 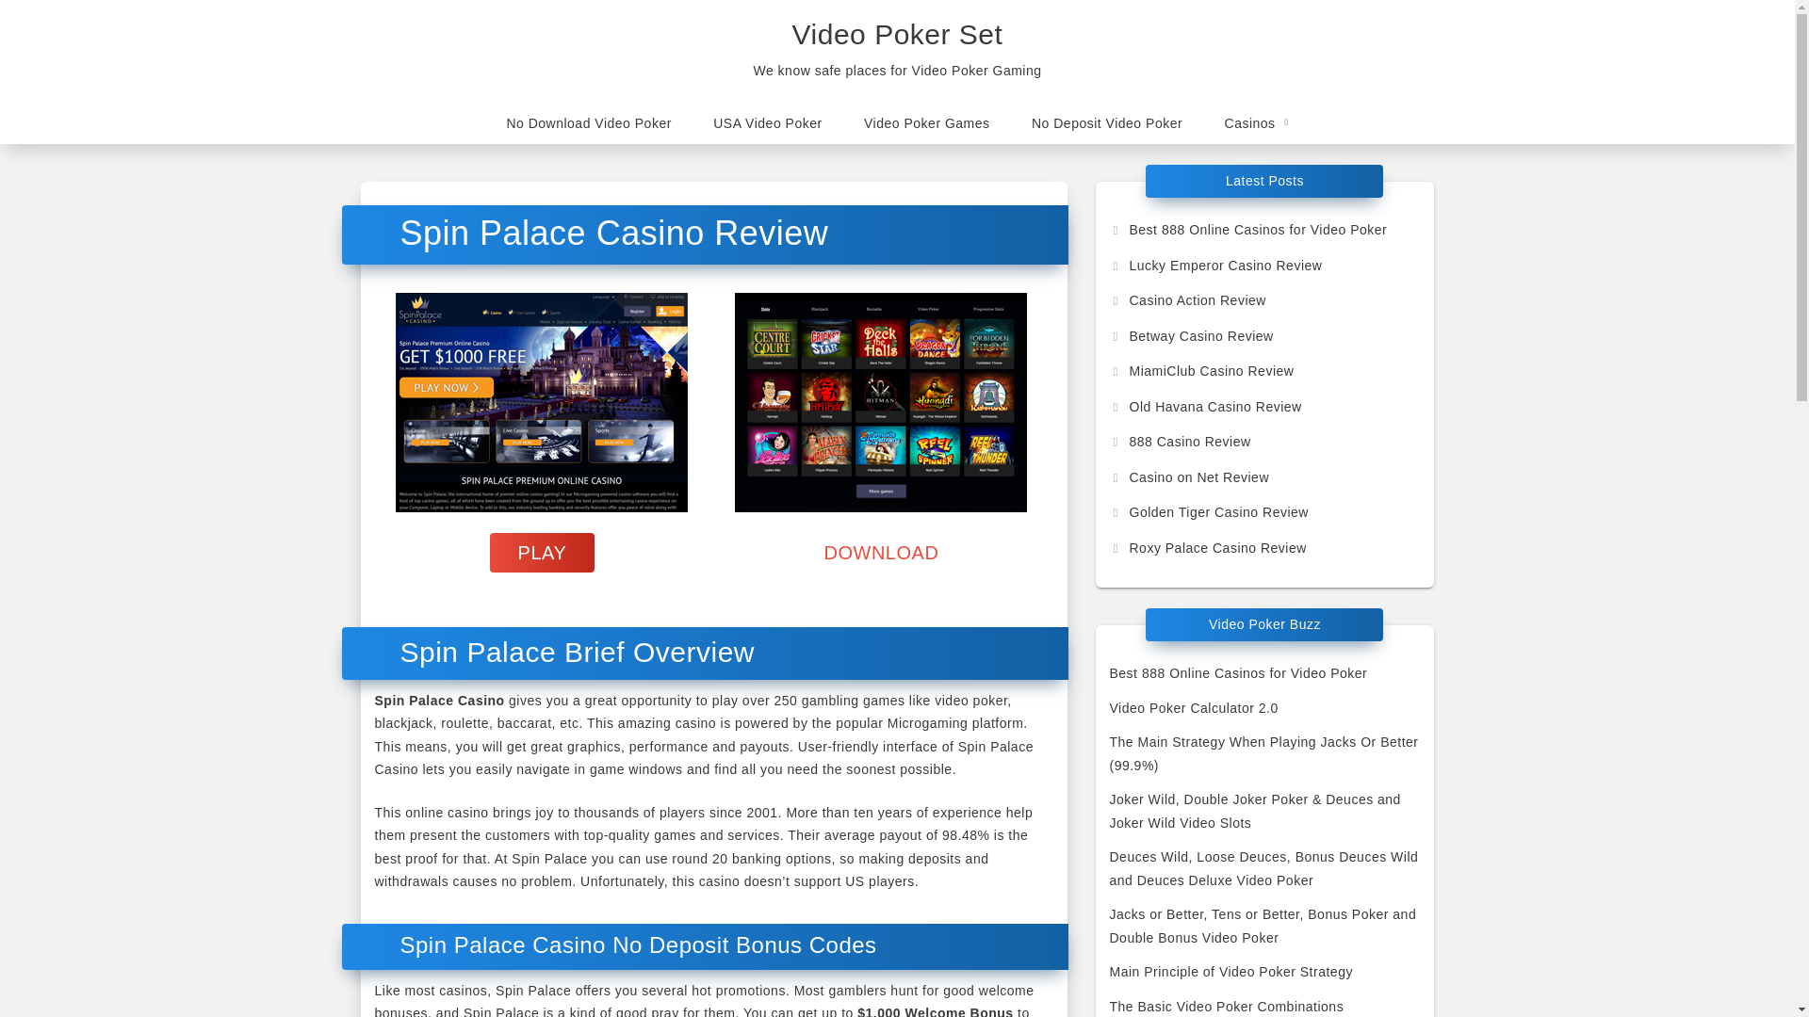 I want to click on 888 Casino Review, so click(x=1181, y=442).